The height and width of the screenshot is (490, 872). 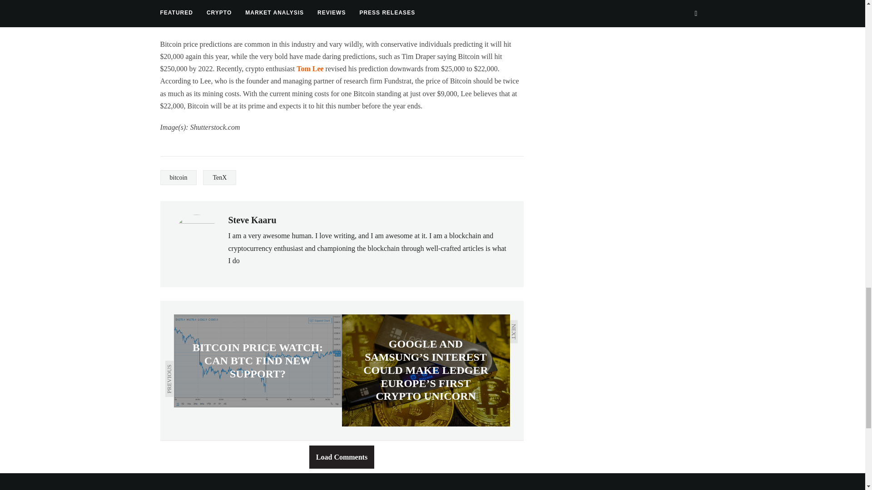 What do you see at coordinates (342, 456) in the screenshot?
I see `Load Comments` at bounding box center [342, 456].